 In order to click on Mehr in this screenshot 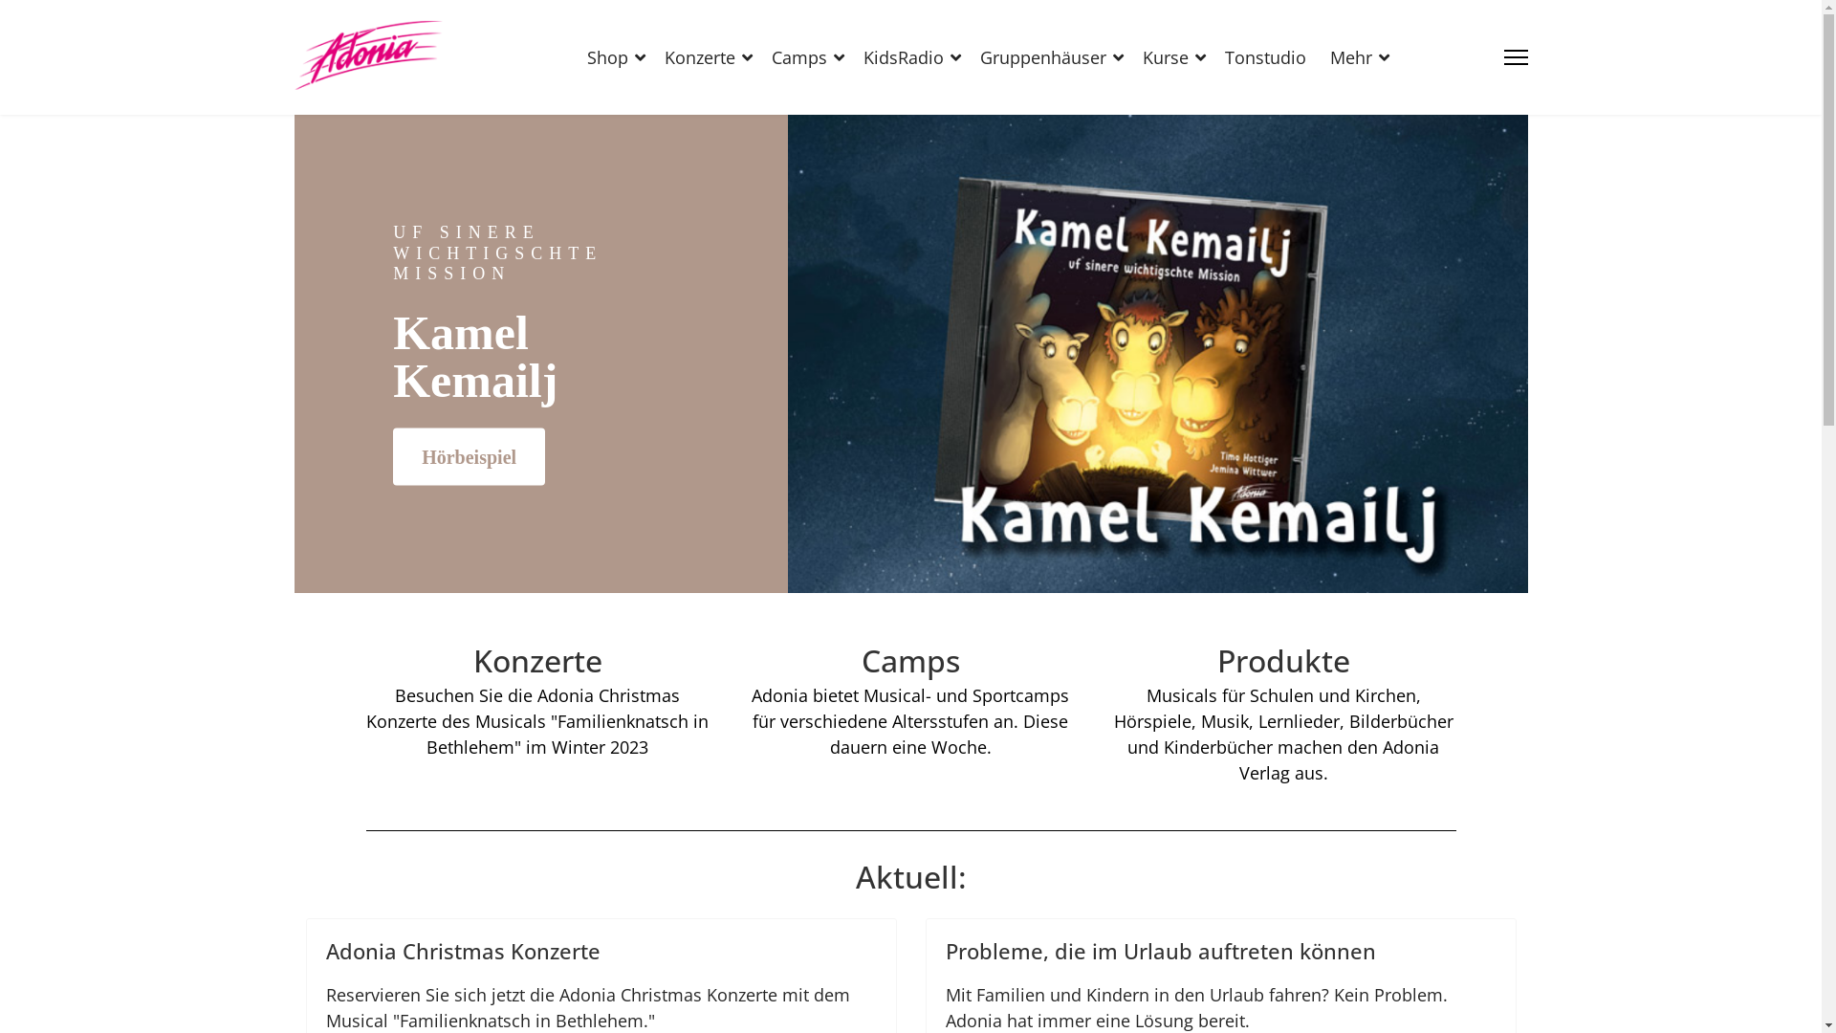, I will do `click(1352, 57)`.